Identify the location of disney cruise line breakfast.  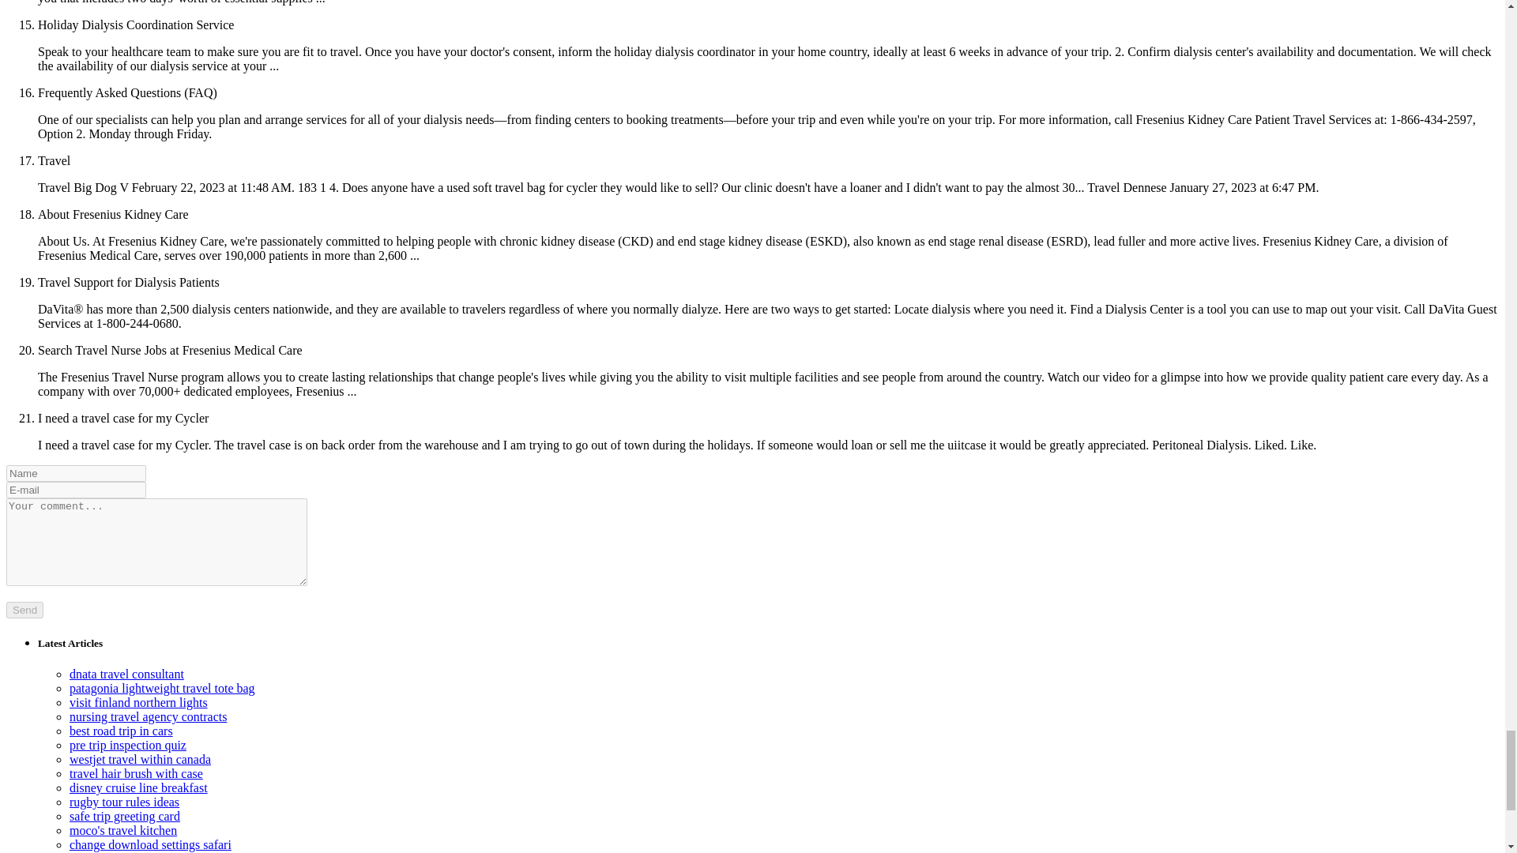
(139, 787).